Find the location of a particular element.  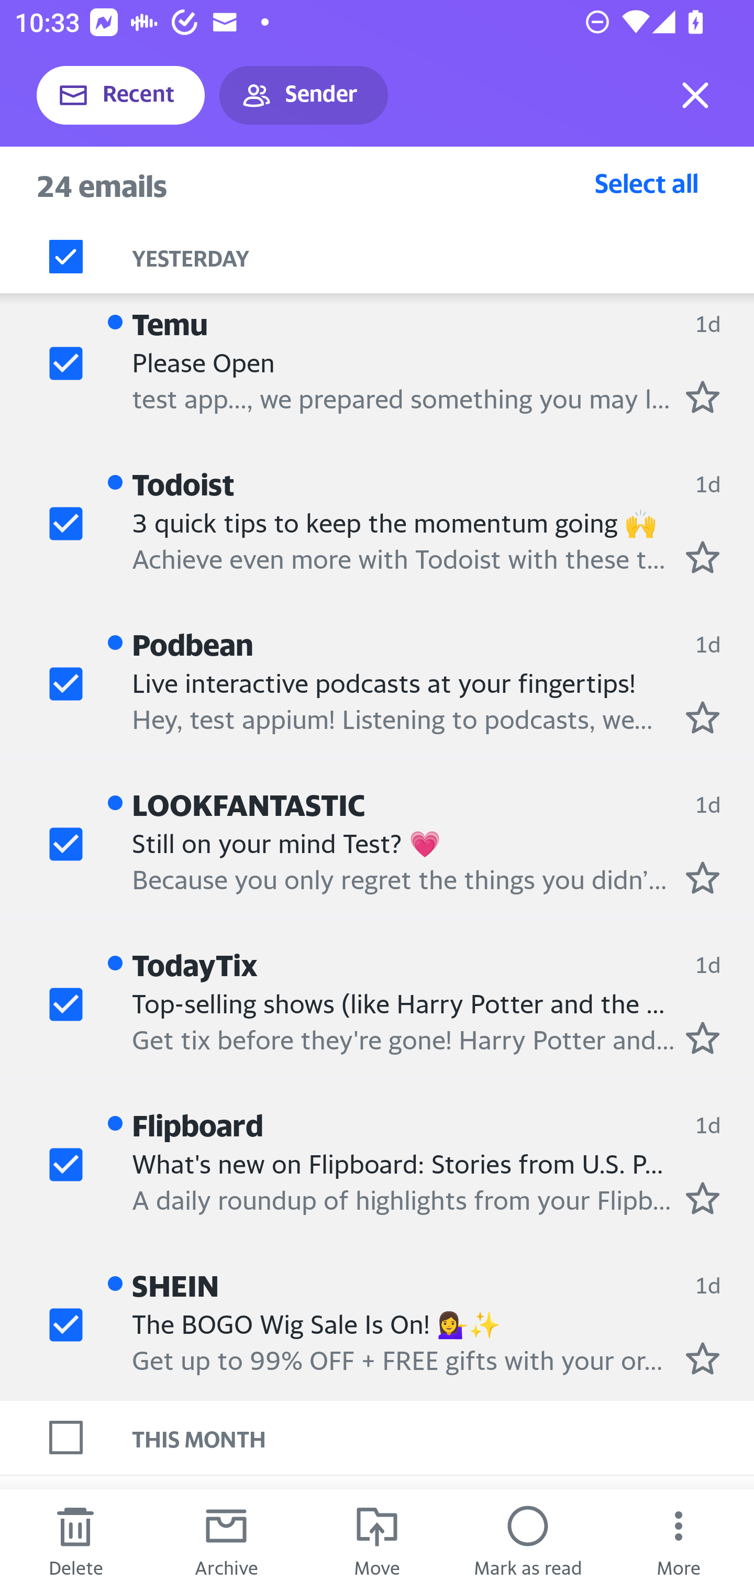

Archive is located at coordinates (226, 1541).